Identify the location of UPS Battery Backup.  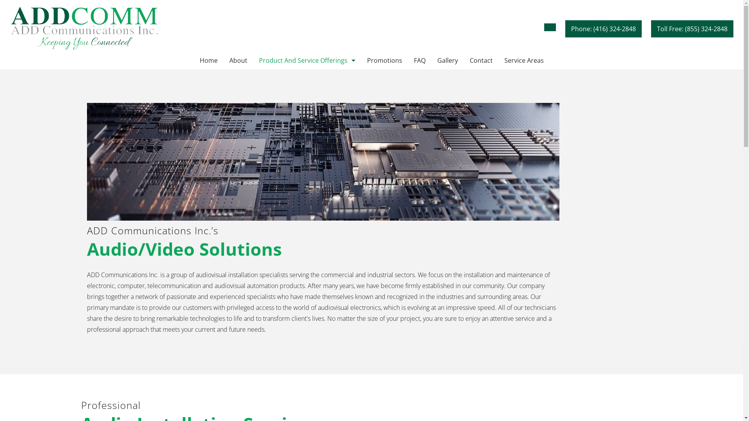
(307, 236).